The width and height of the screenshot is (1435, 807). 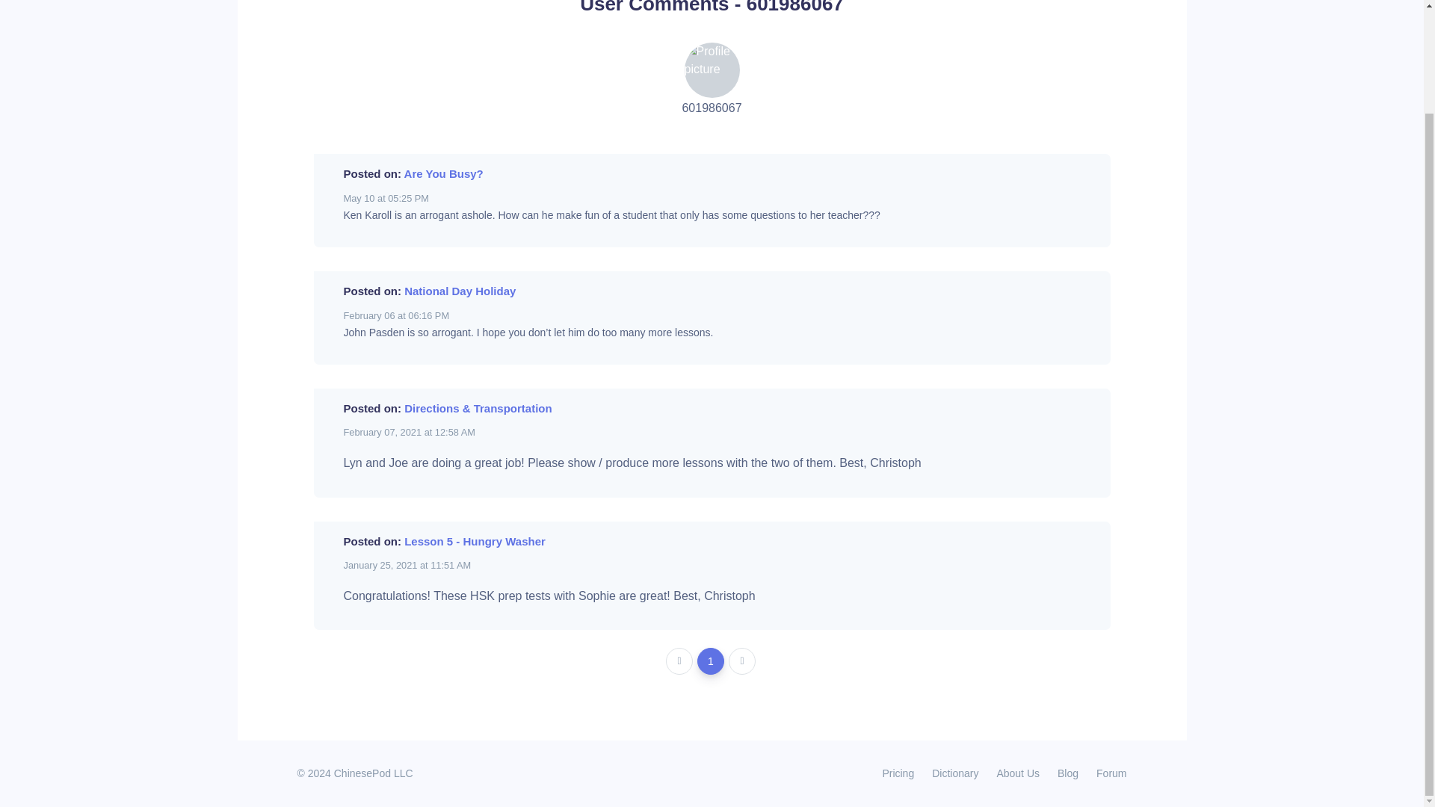 What do you see at coordinates (475, 541) in the screenshot?
I see `Lesson 5 - Hungry Washer` at bounding box center [475, 541].